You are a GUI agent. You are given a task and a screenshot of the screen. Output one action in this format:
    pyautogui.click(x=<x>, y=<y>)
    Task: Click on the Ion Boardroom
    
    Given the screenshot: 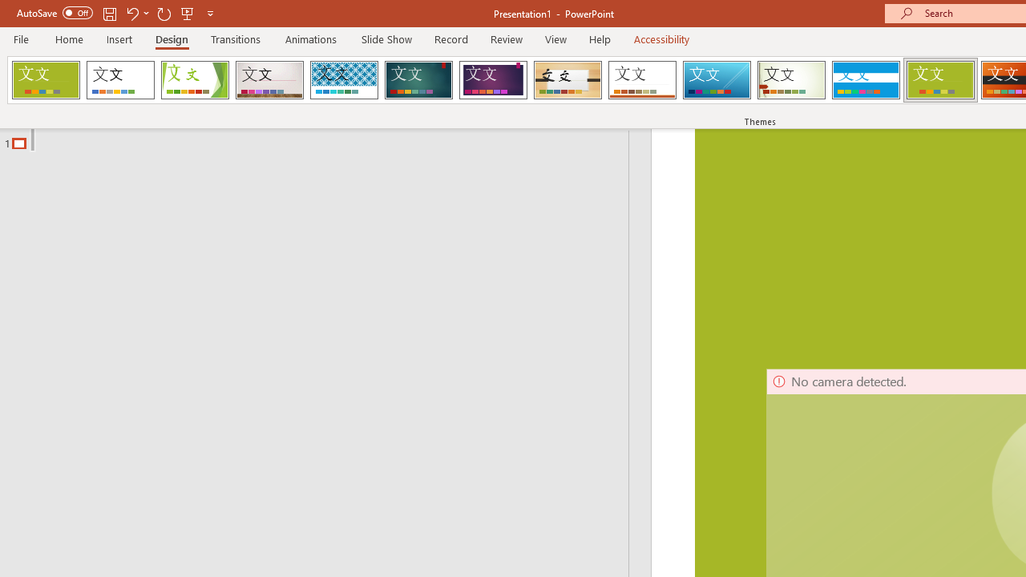 What is the action you would take?
    pyautogui.click(x=493, y=80)
    